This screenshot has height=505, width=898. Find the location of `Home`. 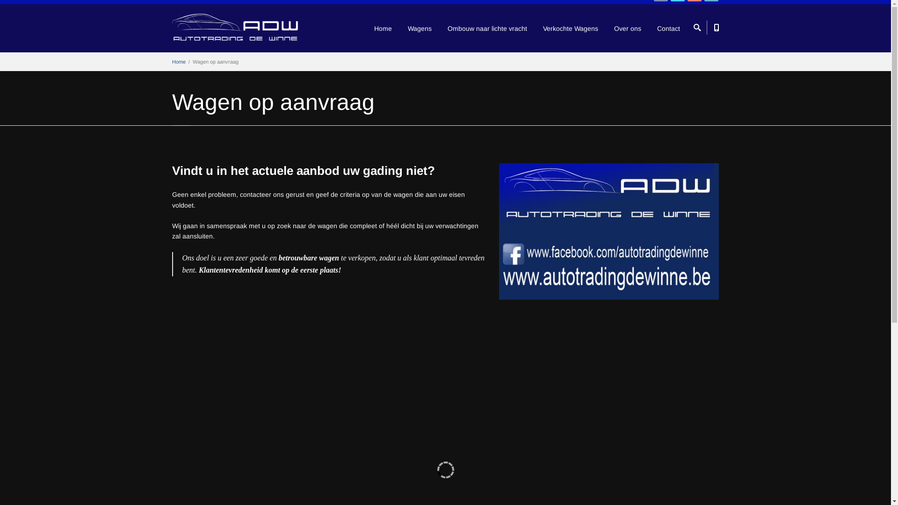

Home is located at coordinates (383, 28).